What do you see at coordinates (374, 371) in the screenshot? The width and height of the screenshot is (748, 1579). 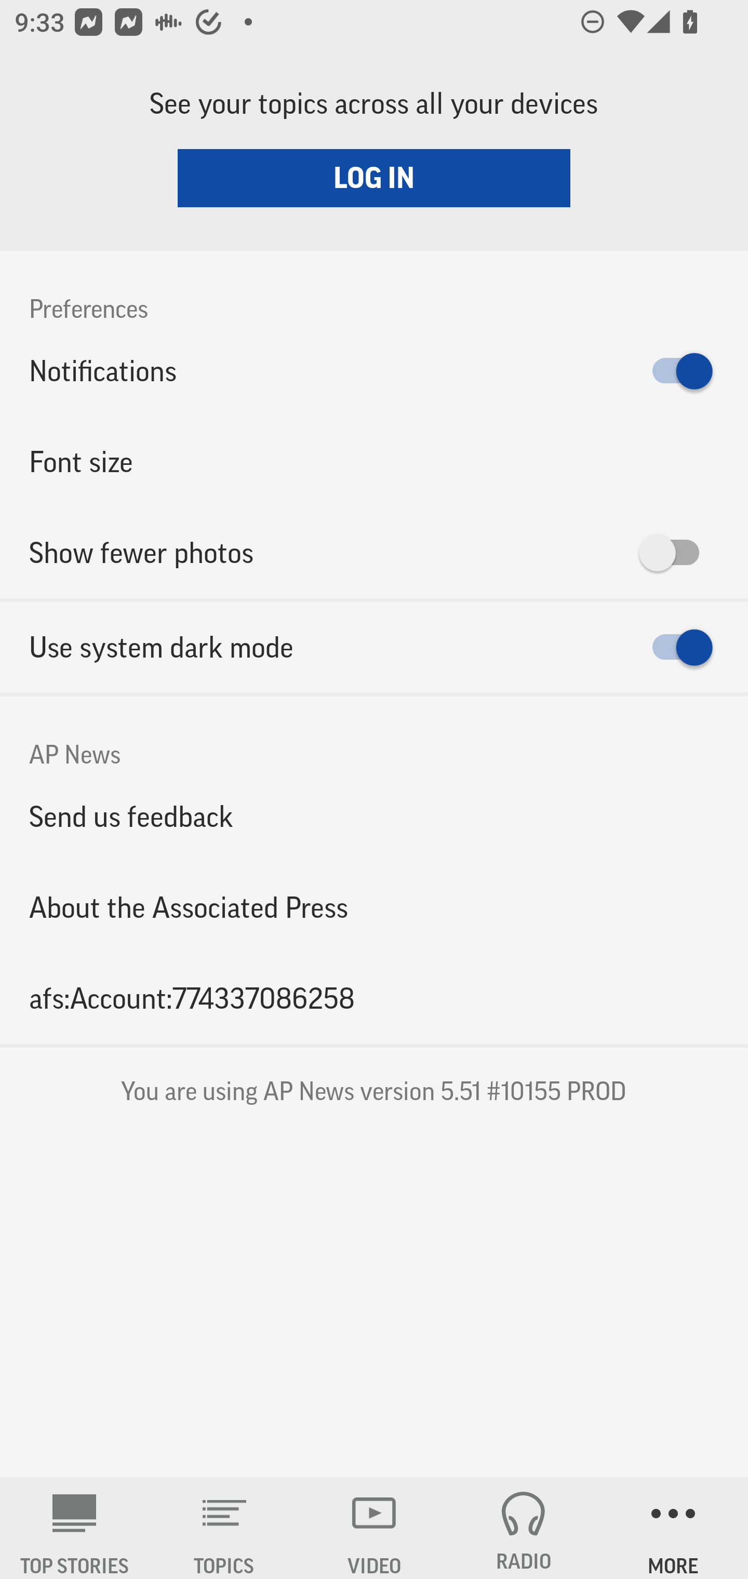 I see `Notifications` at bounding box center [374, 371].